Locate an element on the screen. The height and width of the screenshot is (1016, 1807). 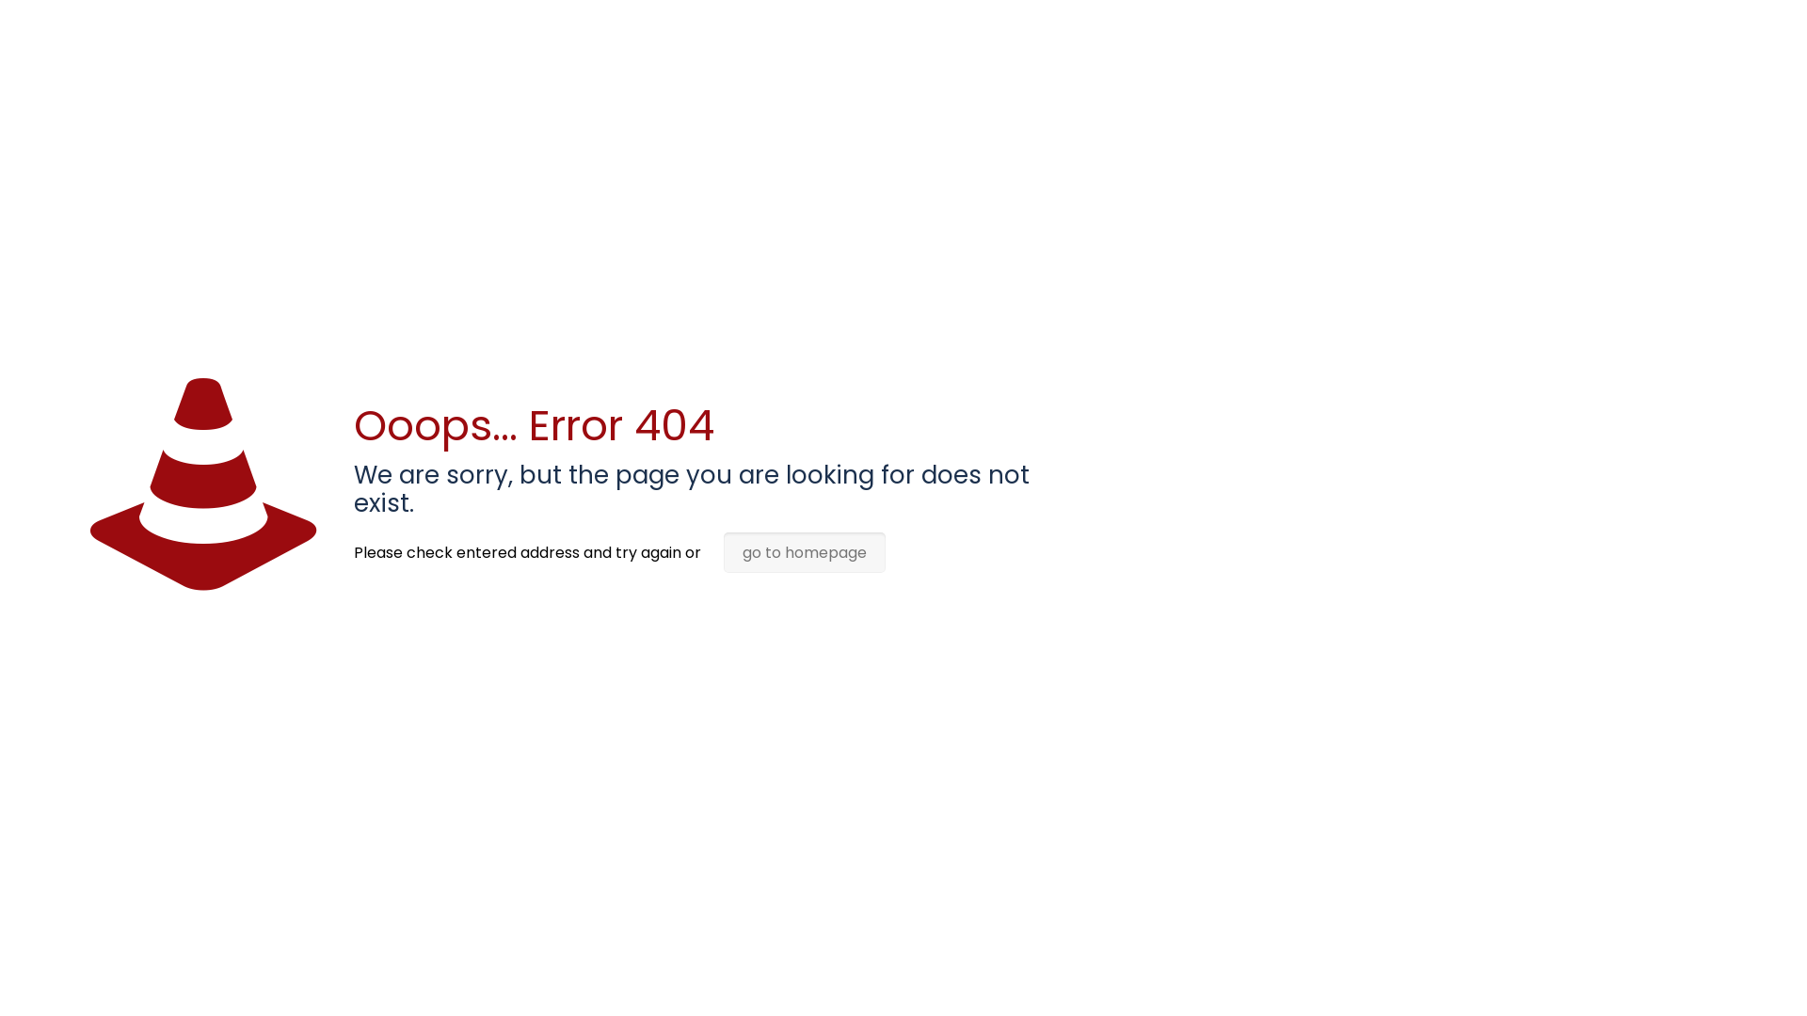
go to homepage is located at coordinates (805, 553).